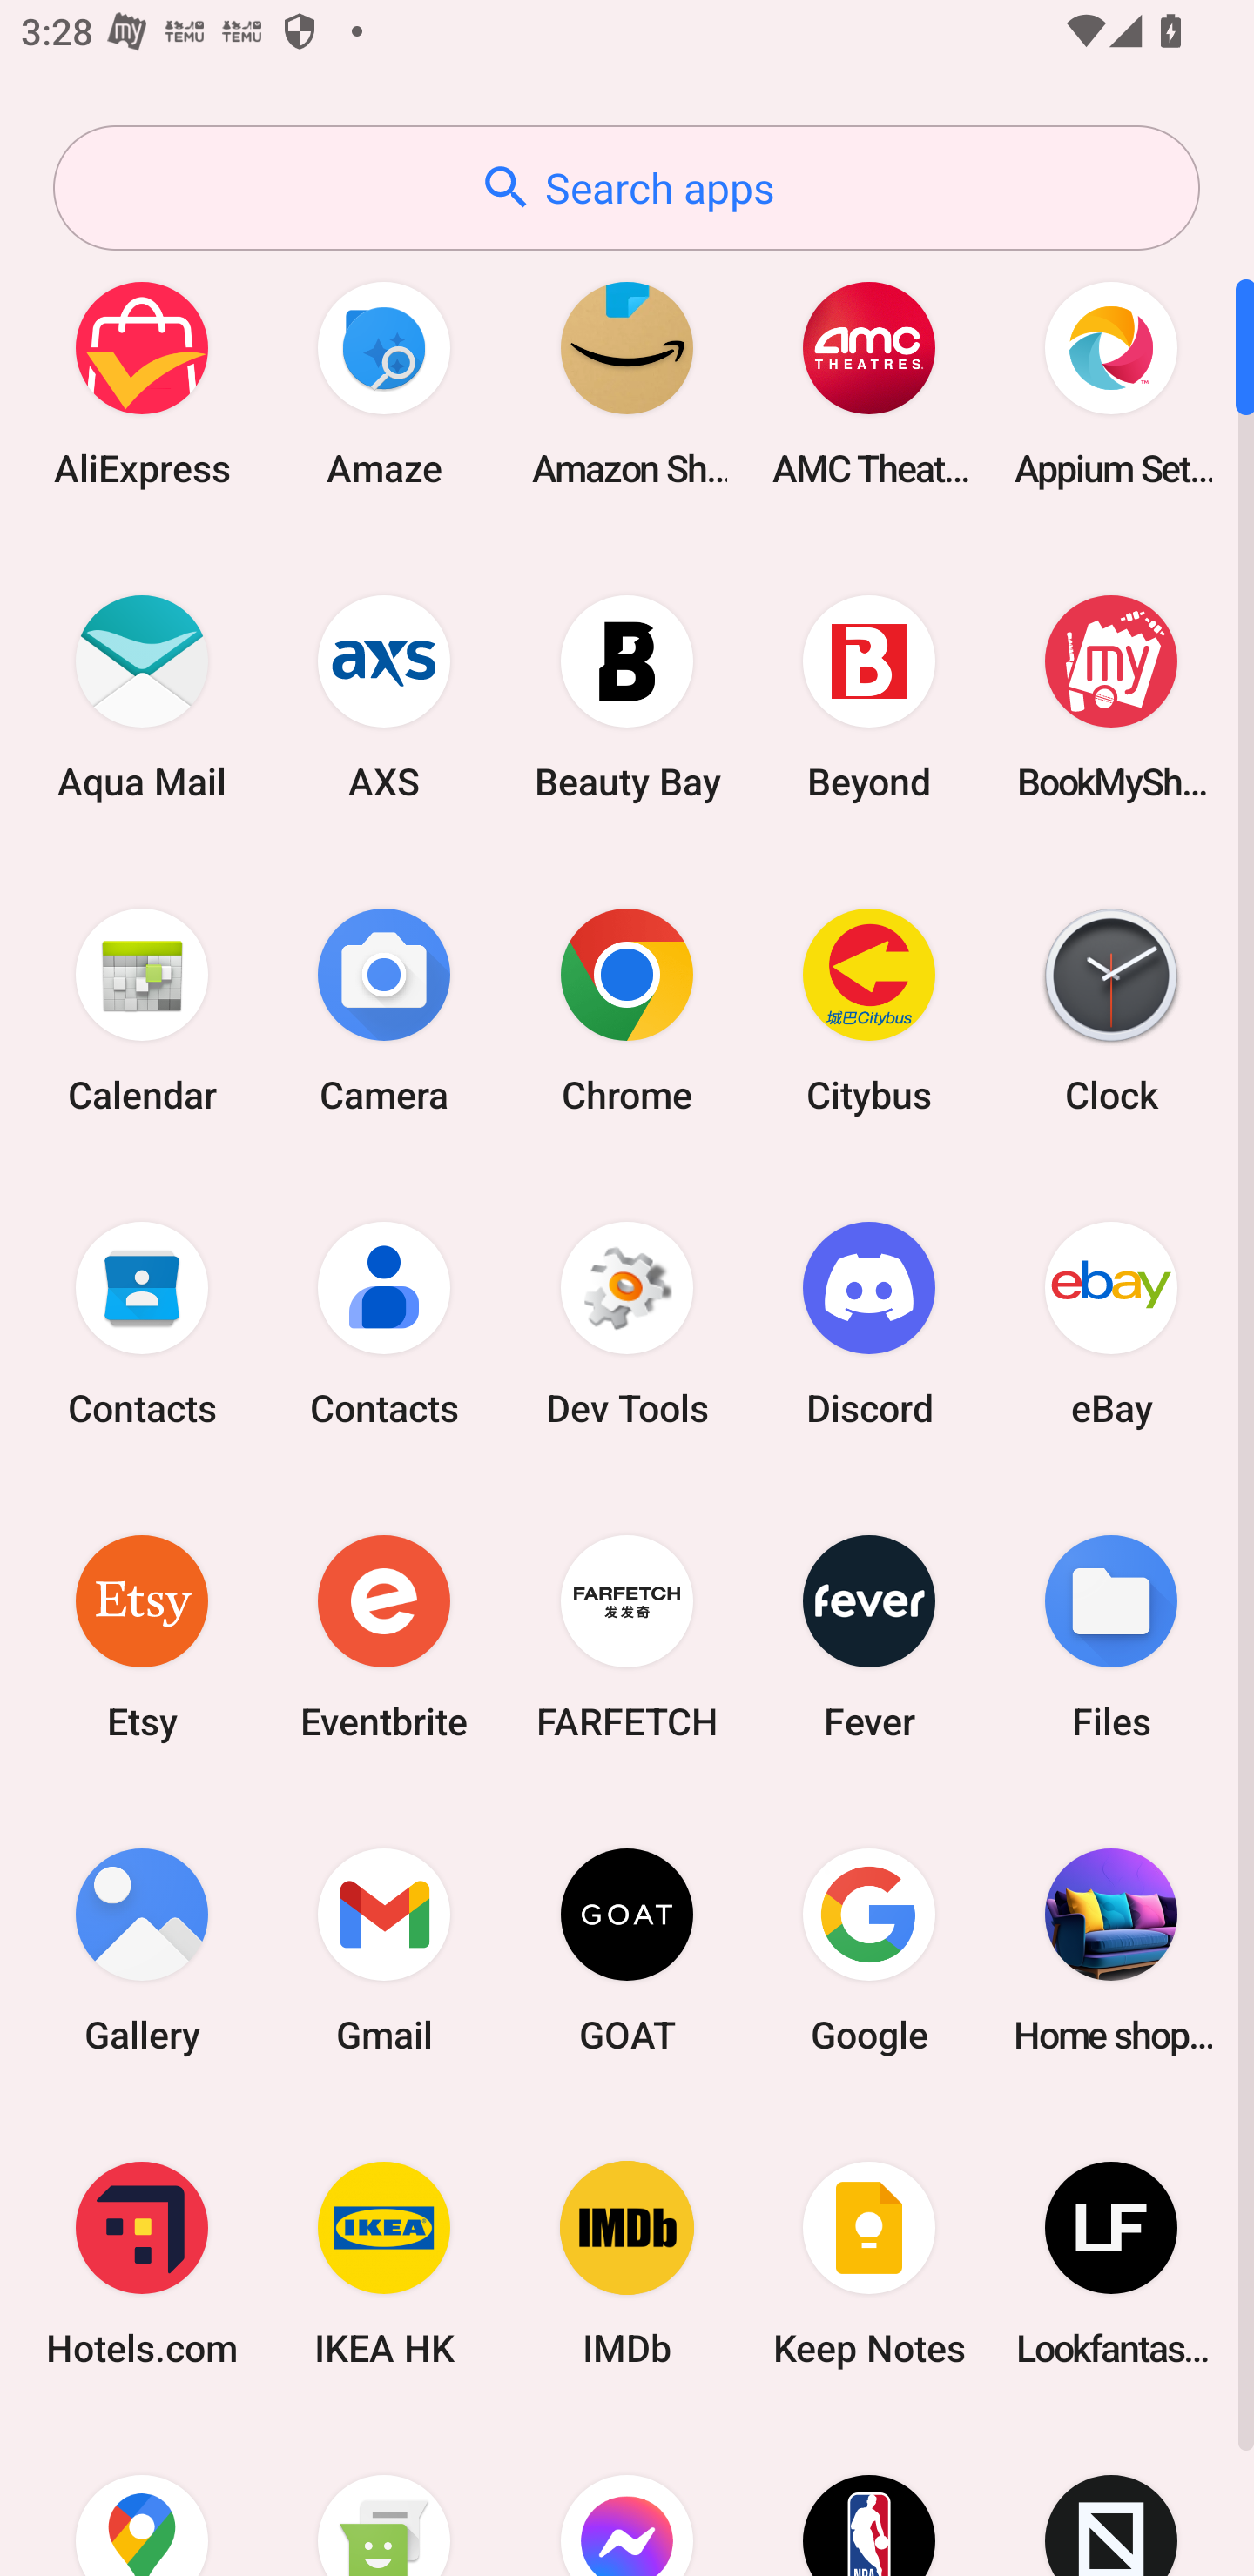  I want to click on Amazon Shopping, so click(627, 383).